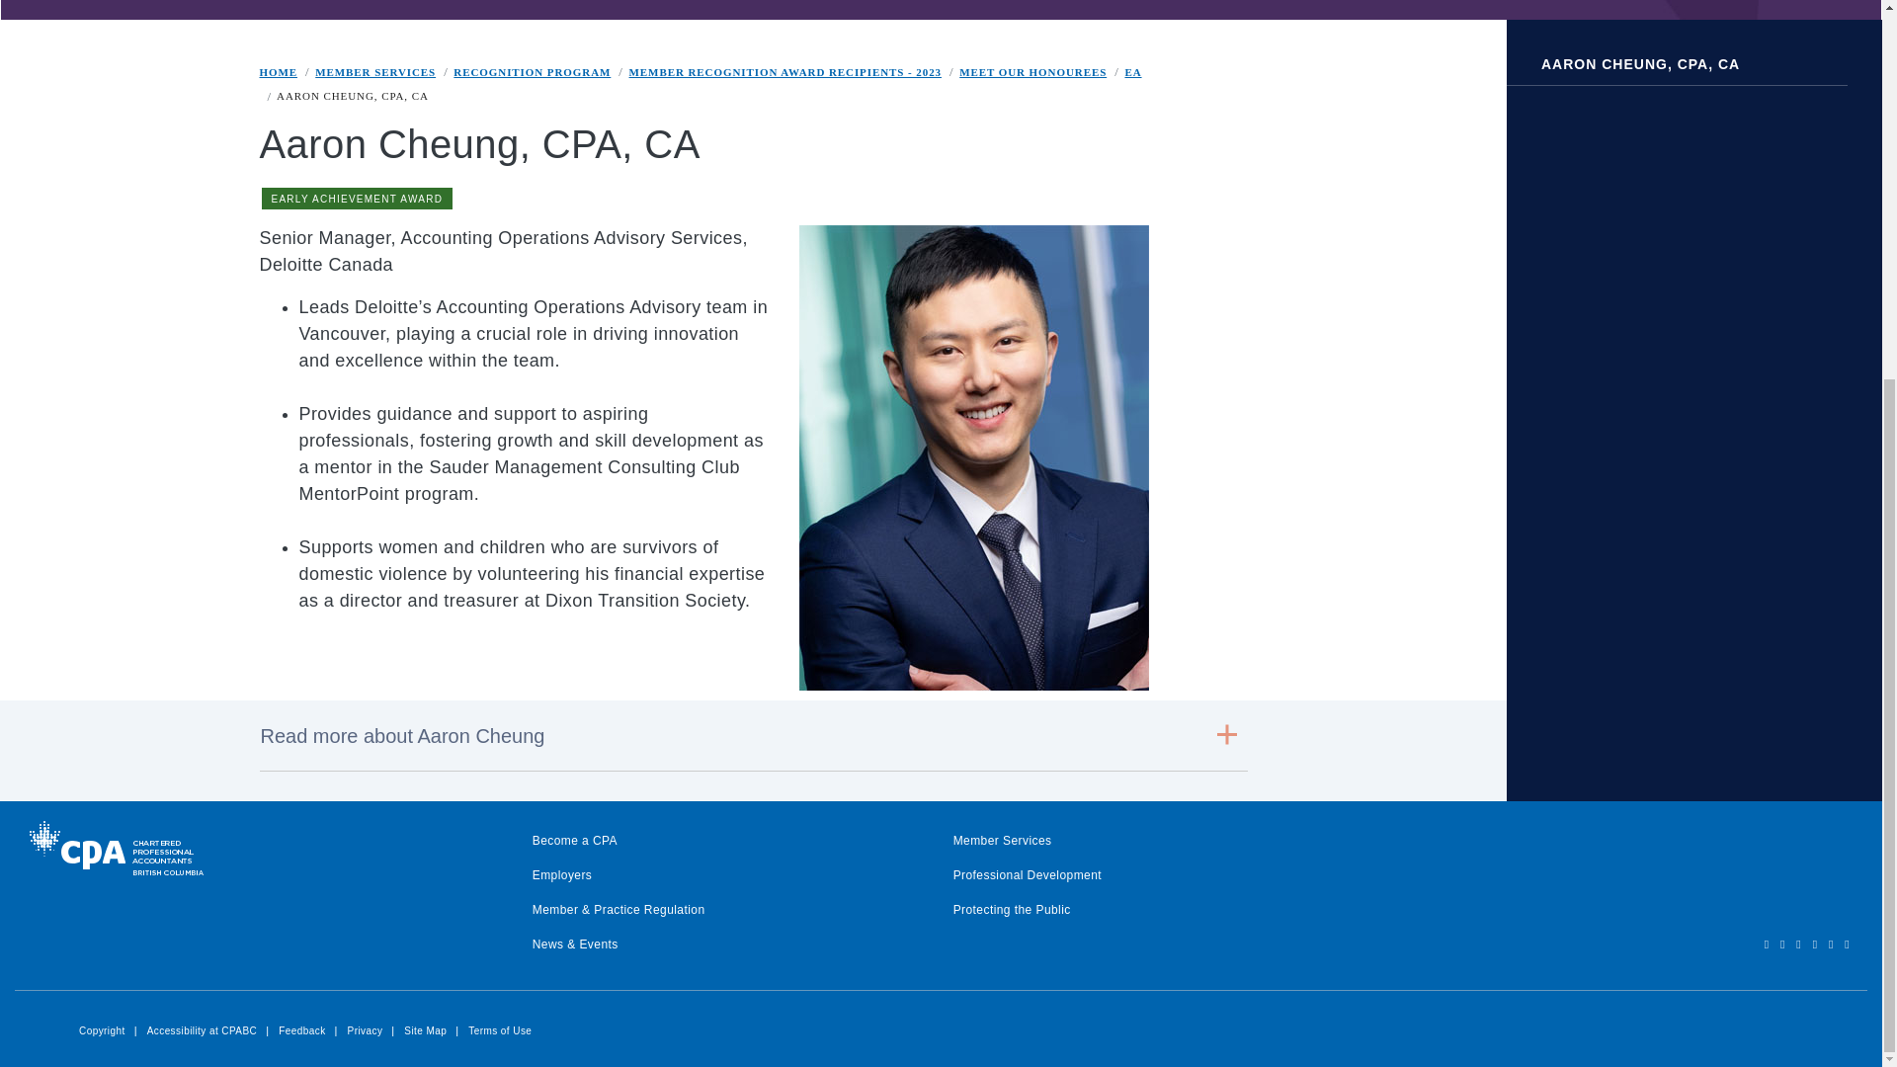  What do you see at coordinates (575, 840) in the screenshot?
I see `Become a CPA` at bounding box center [575, 840].